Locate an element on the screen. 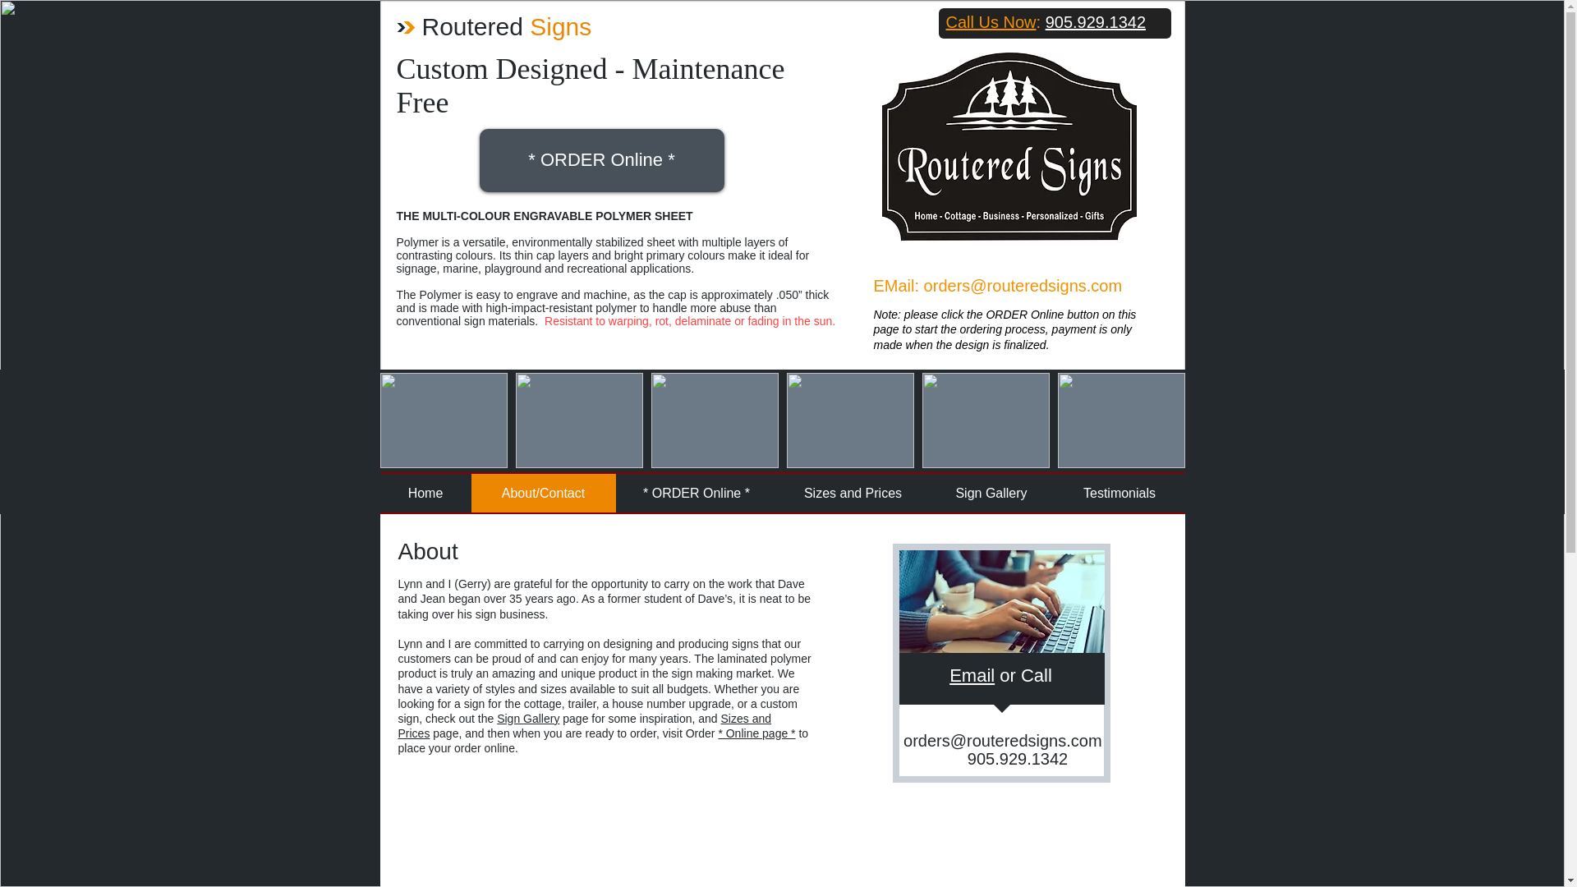  Sign Gallery is located at coordinates (991, 493).